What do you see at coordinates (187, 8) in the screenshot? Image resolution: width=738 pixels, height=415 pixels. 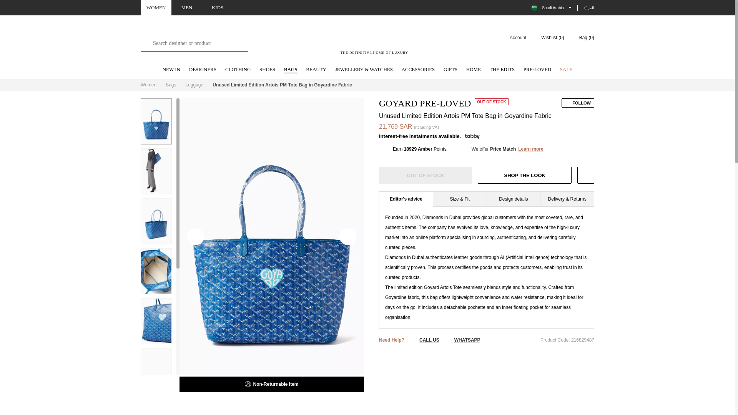 I see `MEN` at bounding box center [187, 8].